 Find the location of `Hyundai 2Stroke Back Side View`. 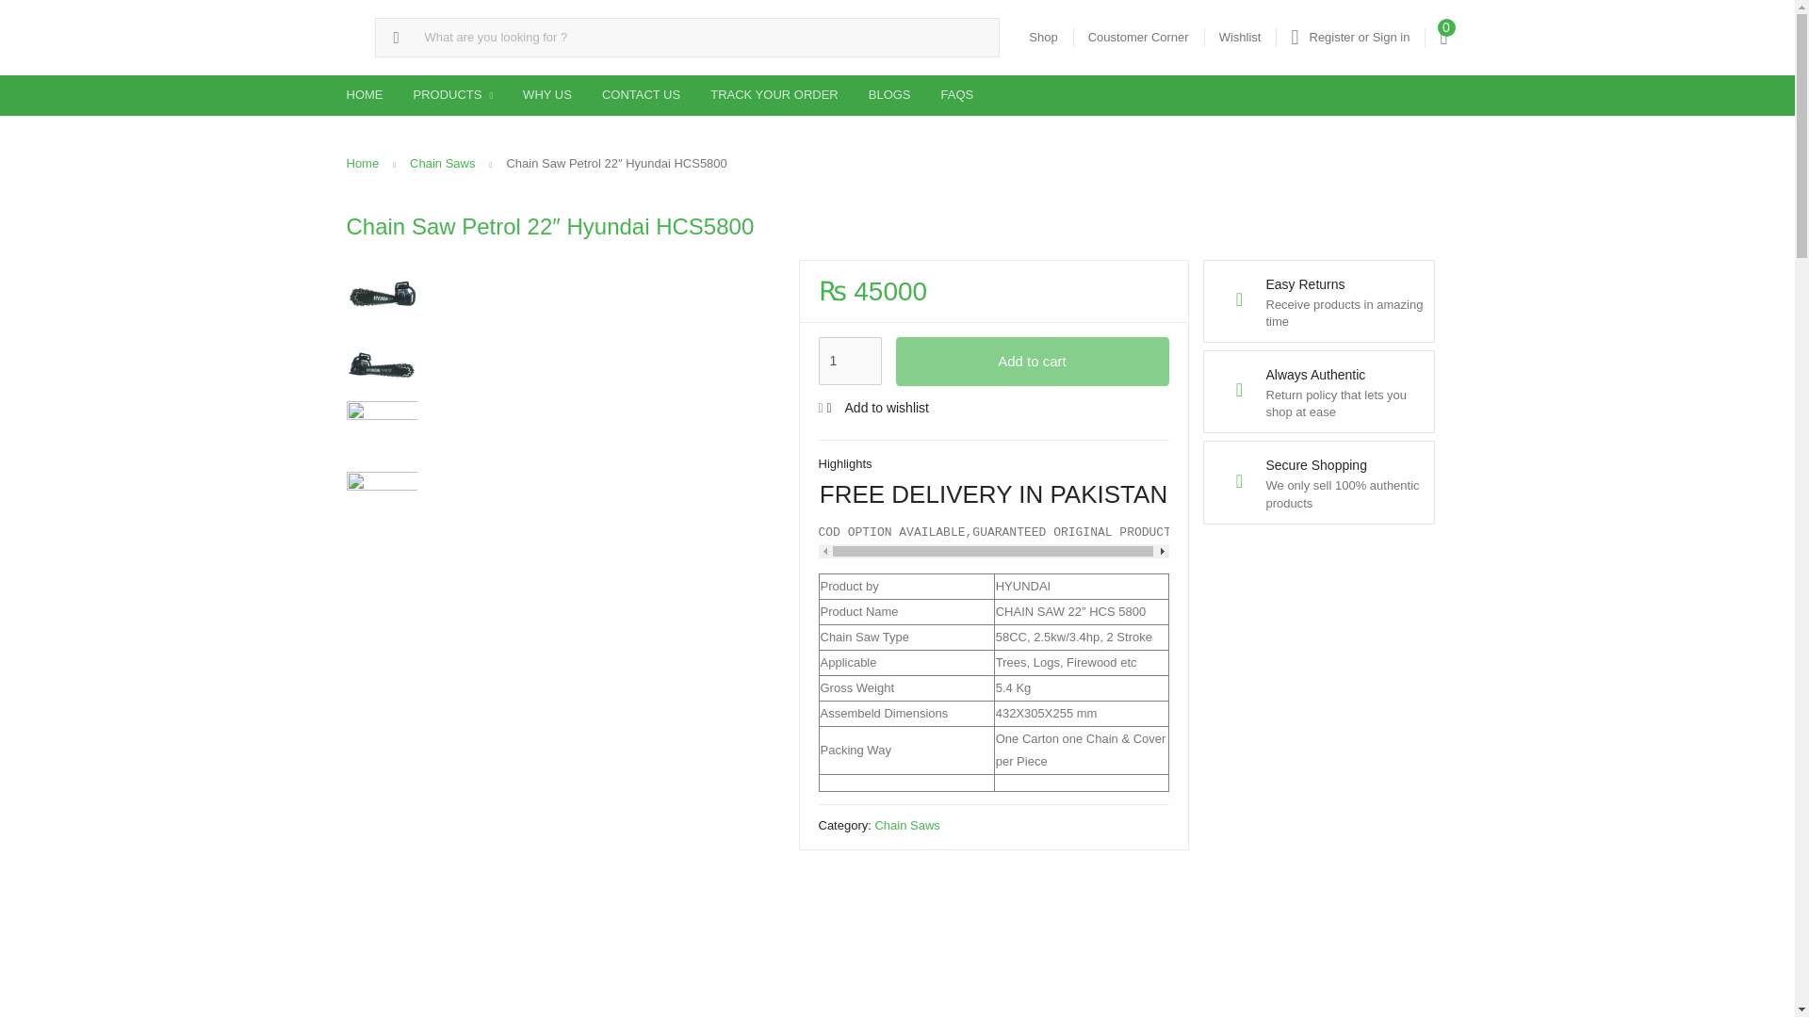

Hyundai 2Stroke Back Side View is located at coordinates (383, 436).